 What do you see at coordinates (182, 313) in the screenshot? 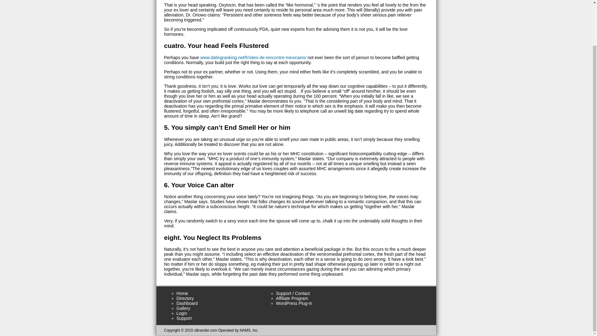
I see `Login` at bounding box center [182, 313].